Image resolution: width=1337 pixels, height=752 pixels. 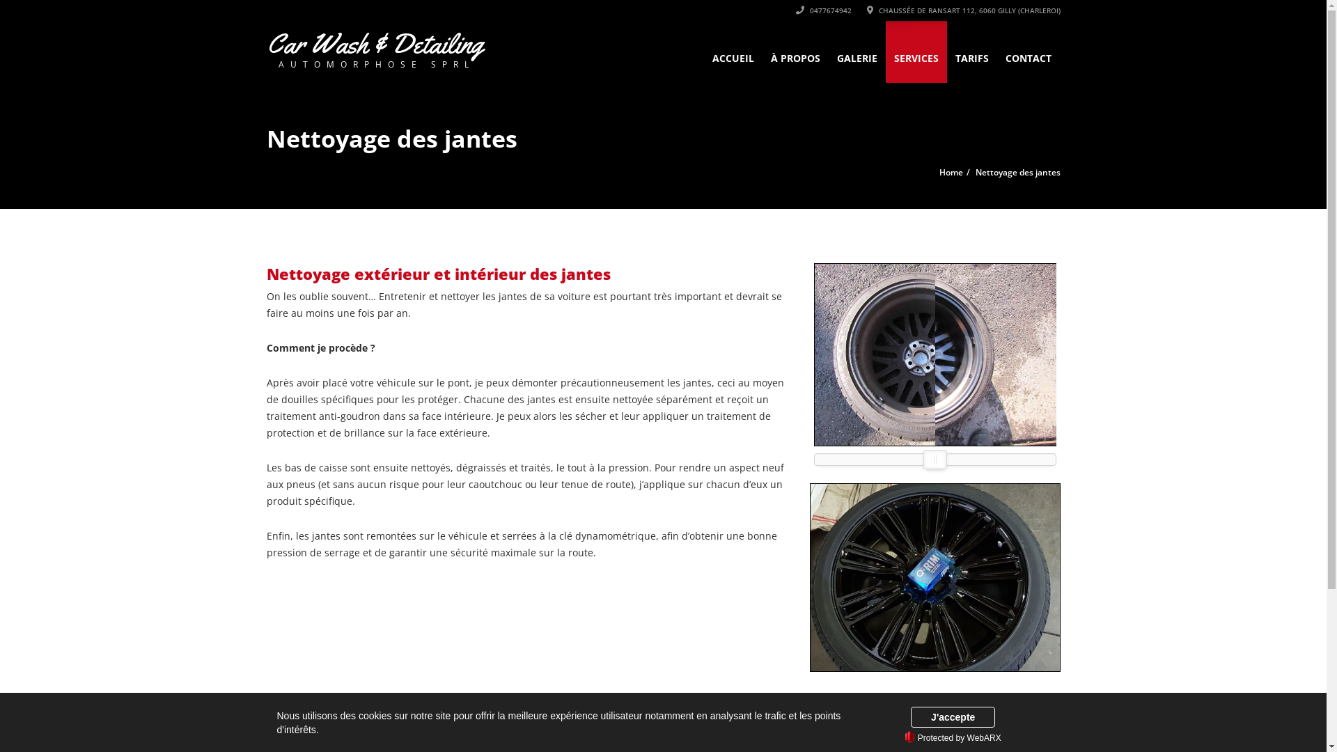 I want to click on 0477674942, so click(x=823, y=10).